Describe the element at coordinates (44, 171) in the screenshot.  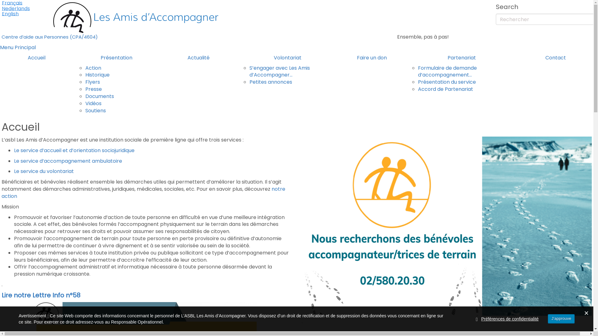
I see `Le service du volontariat` at that location.